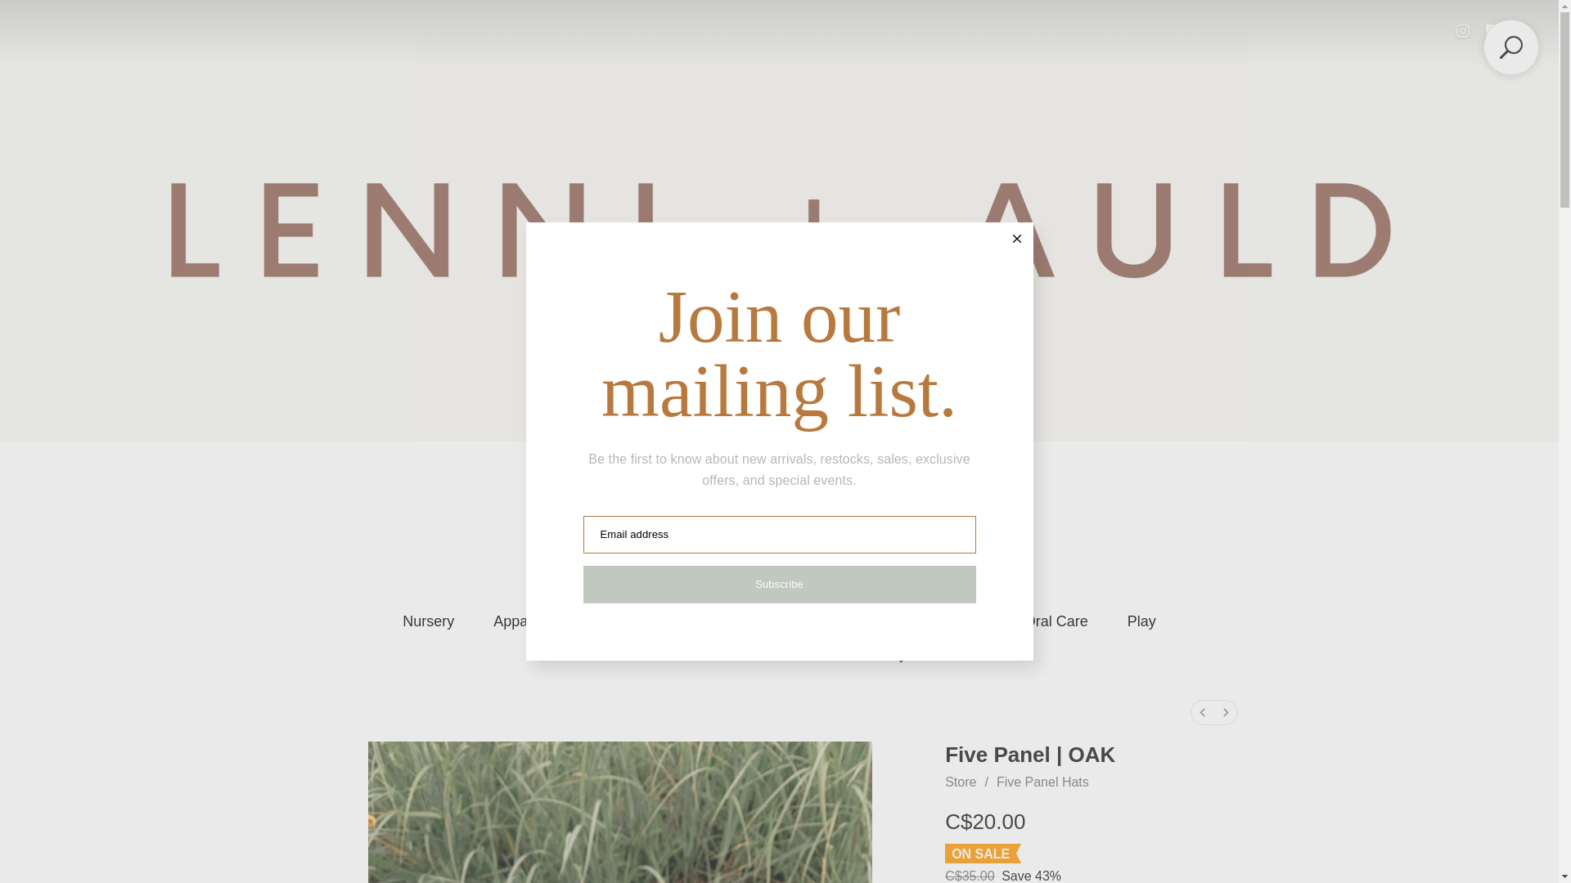 This screenshot has width=1571, height=883. Describe the element at coordinates (427, 621) in the screenshot. I see `Nursery` at that location.